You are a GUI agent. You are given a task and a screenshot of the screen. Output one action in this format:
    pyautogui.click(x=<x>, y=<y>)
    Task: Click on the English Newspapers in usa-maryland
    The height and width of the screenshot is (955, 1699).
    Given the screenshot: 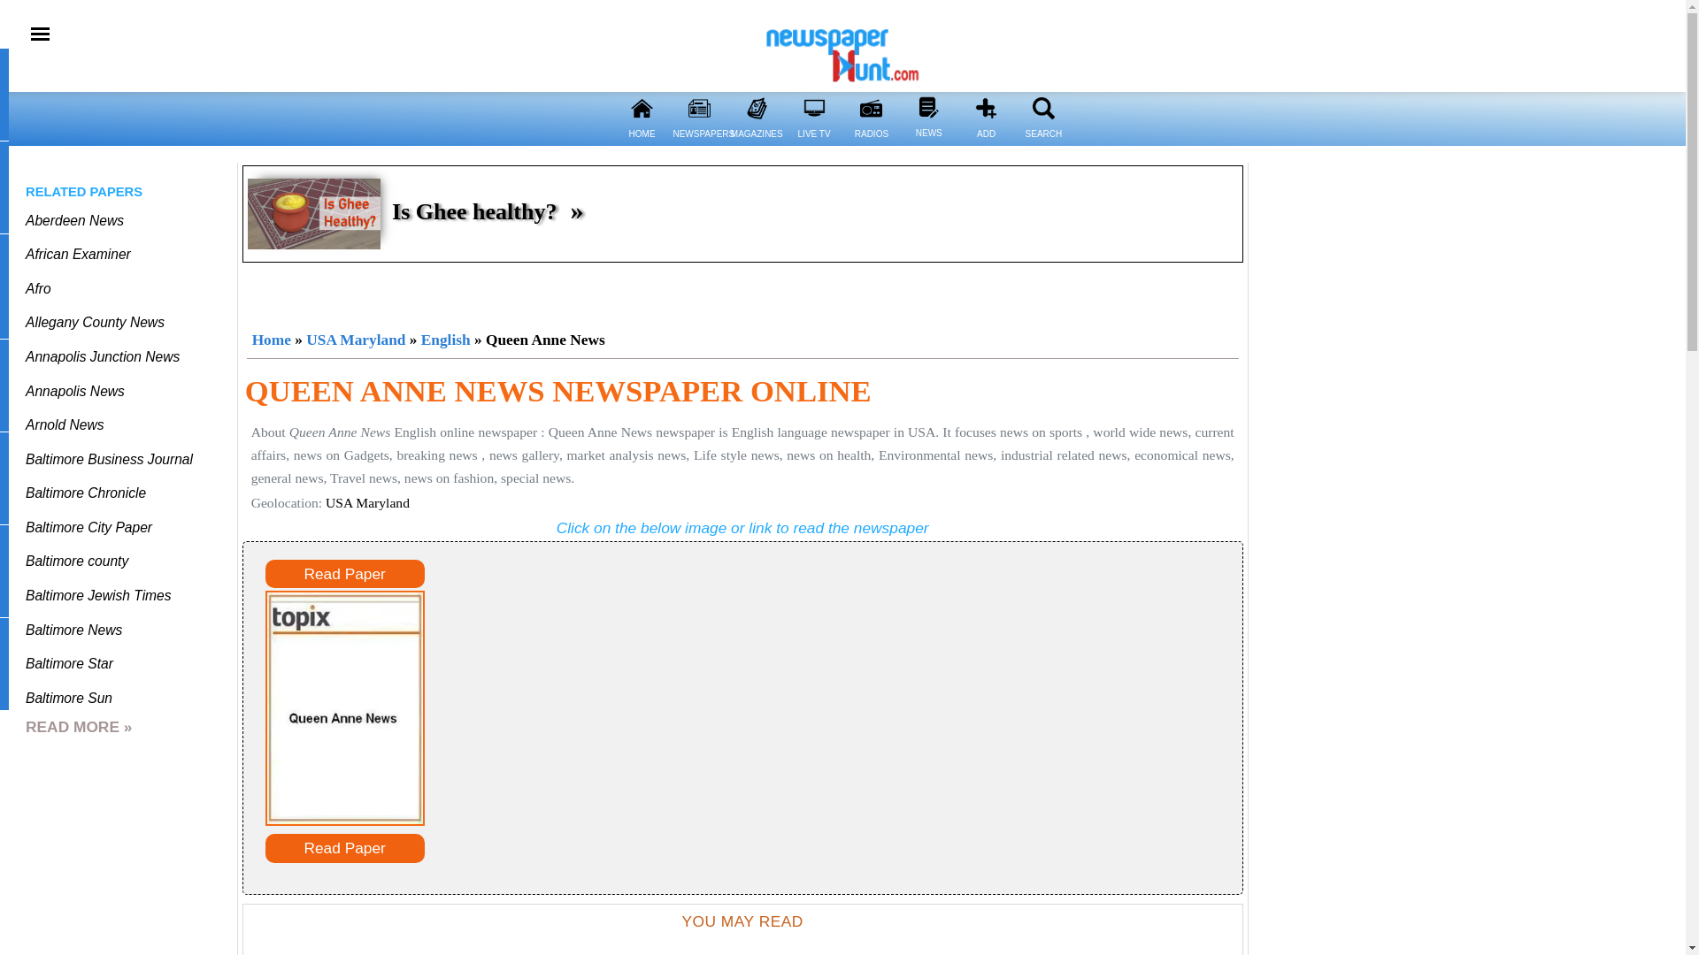 What is the action you would take?
    pyautogui.click(x=446, y=340)
    